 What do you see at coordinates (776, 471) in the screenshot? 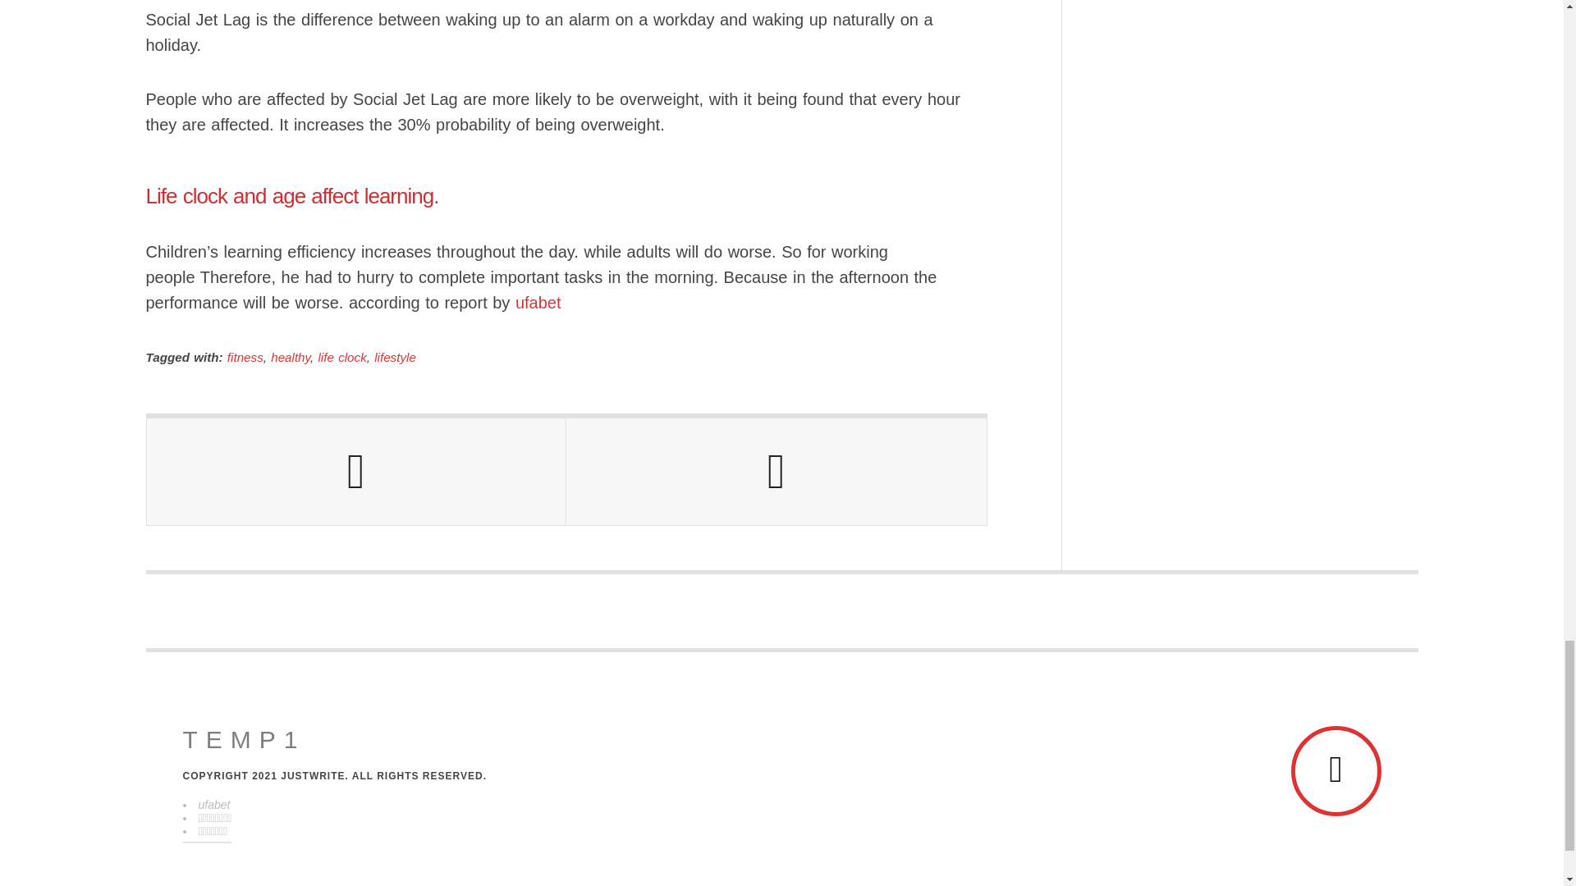
I see `Next Post` at bounding box center [776, 471].